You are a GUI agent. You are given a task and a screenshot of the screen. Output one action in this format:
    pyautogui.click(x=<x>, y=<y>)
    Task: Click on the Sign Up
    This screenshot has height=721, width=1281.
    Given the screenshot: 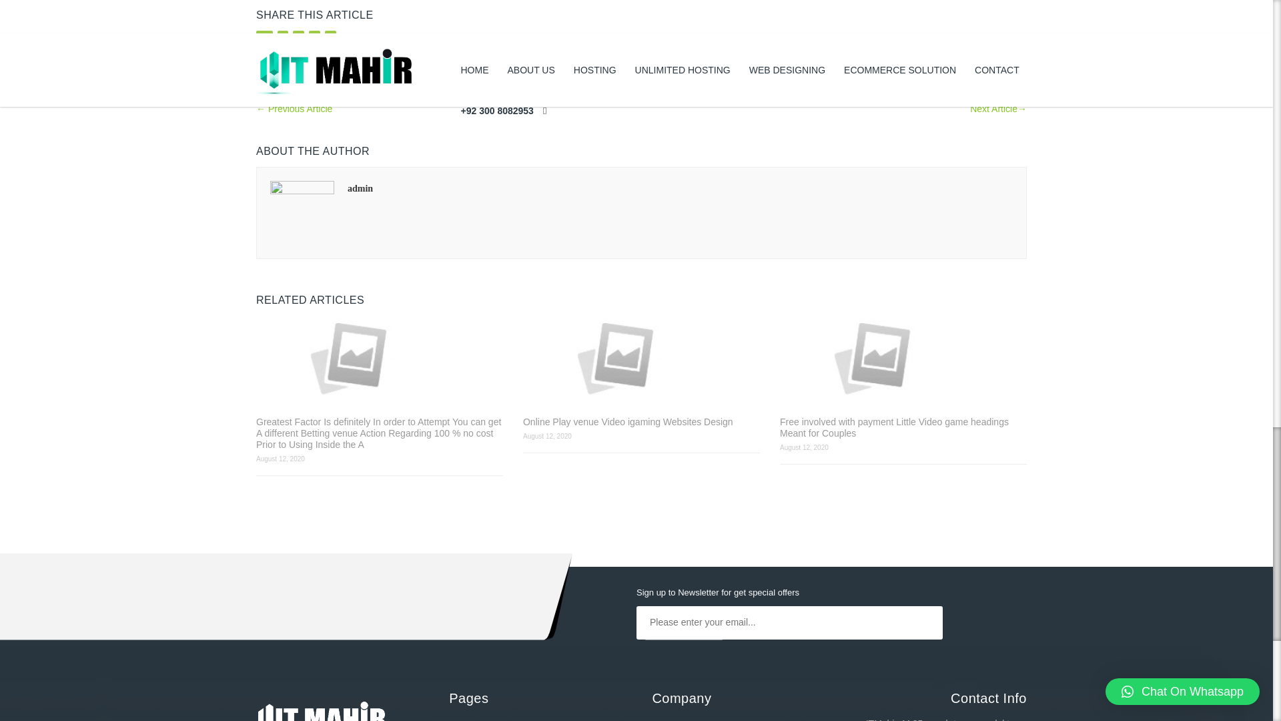 What is the action you would take?
    pyautogui.click(x=683, y=656)
    